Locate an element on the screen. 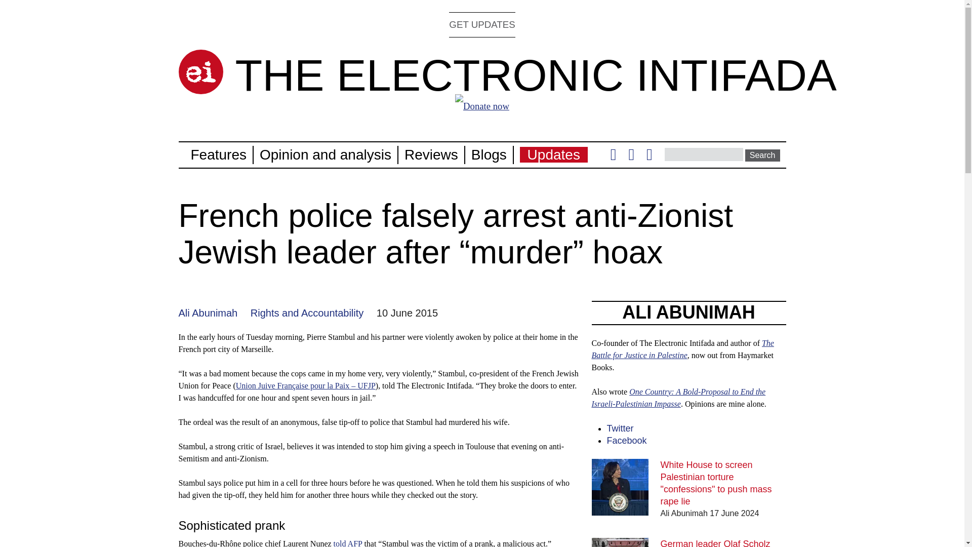 This screenshot has width=972, height=547. Rights and Accountability is located at coordinates (307, 312).